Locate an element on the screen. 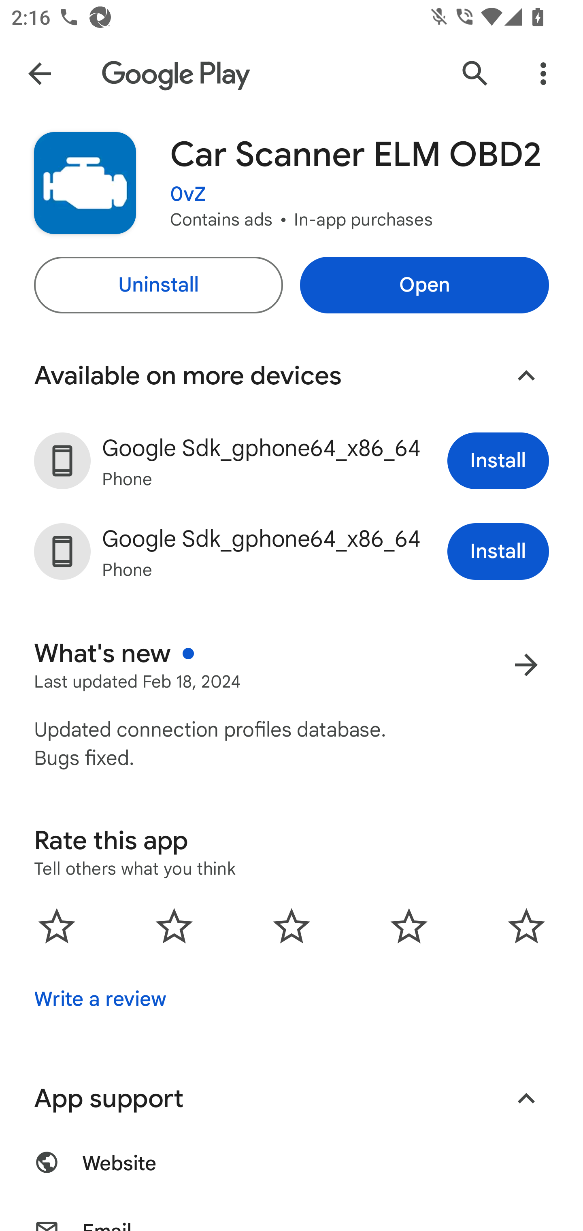 Image resolution: width=583 pixels, height=1231 pixels. Open is located at coordinates (424, 285).